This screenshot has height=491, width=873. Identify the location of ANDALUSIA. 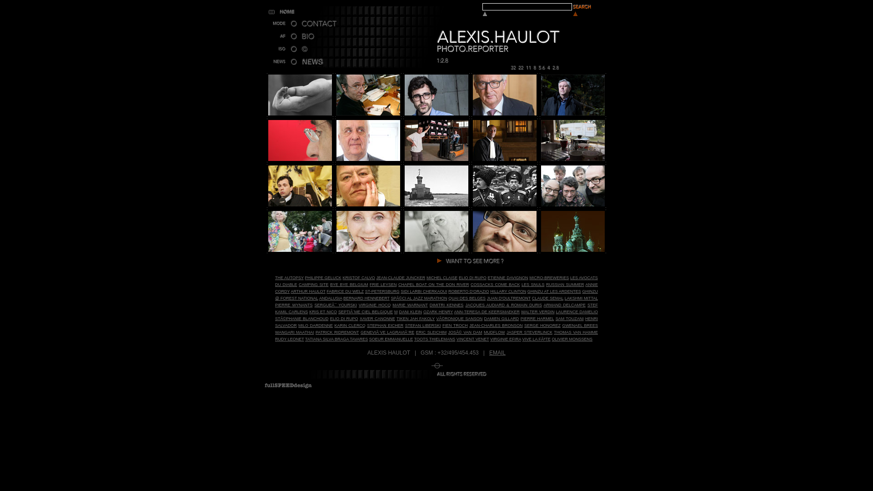
(331, 298).